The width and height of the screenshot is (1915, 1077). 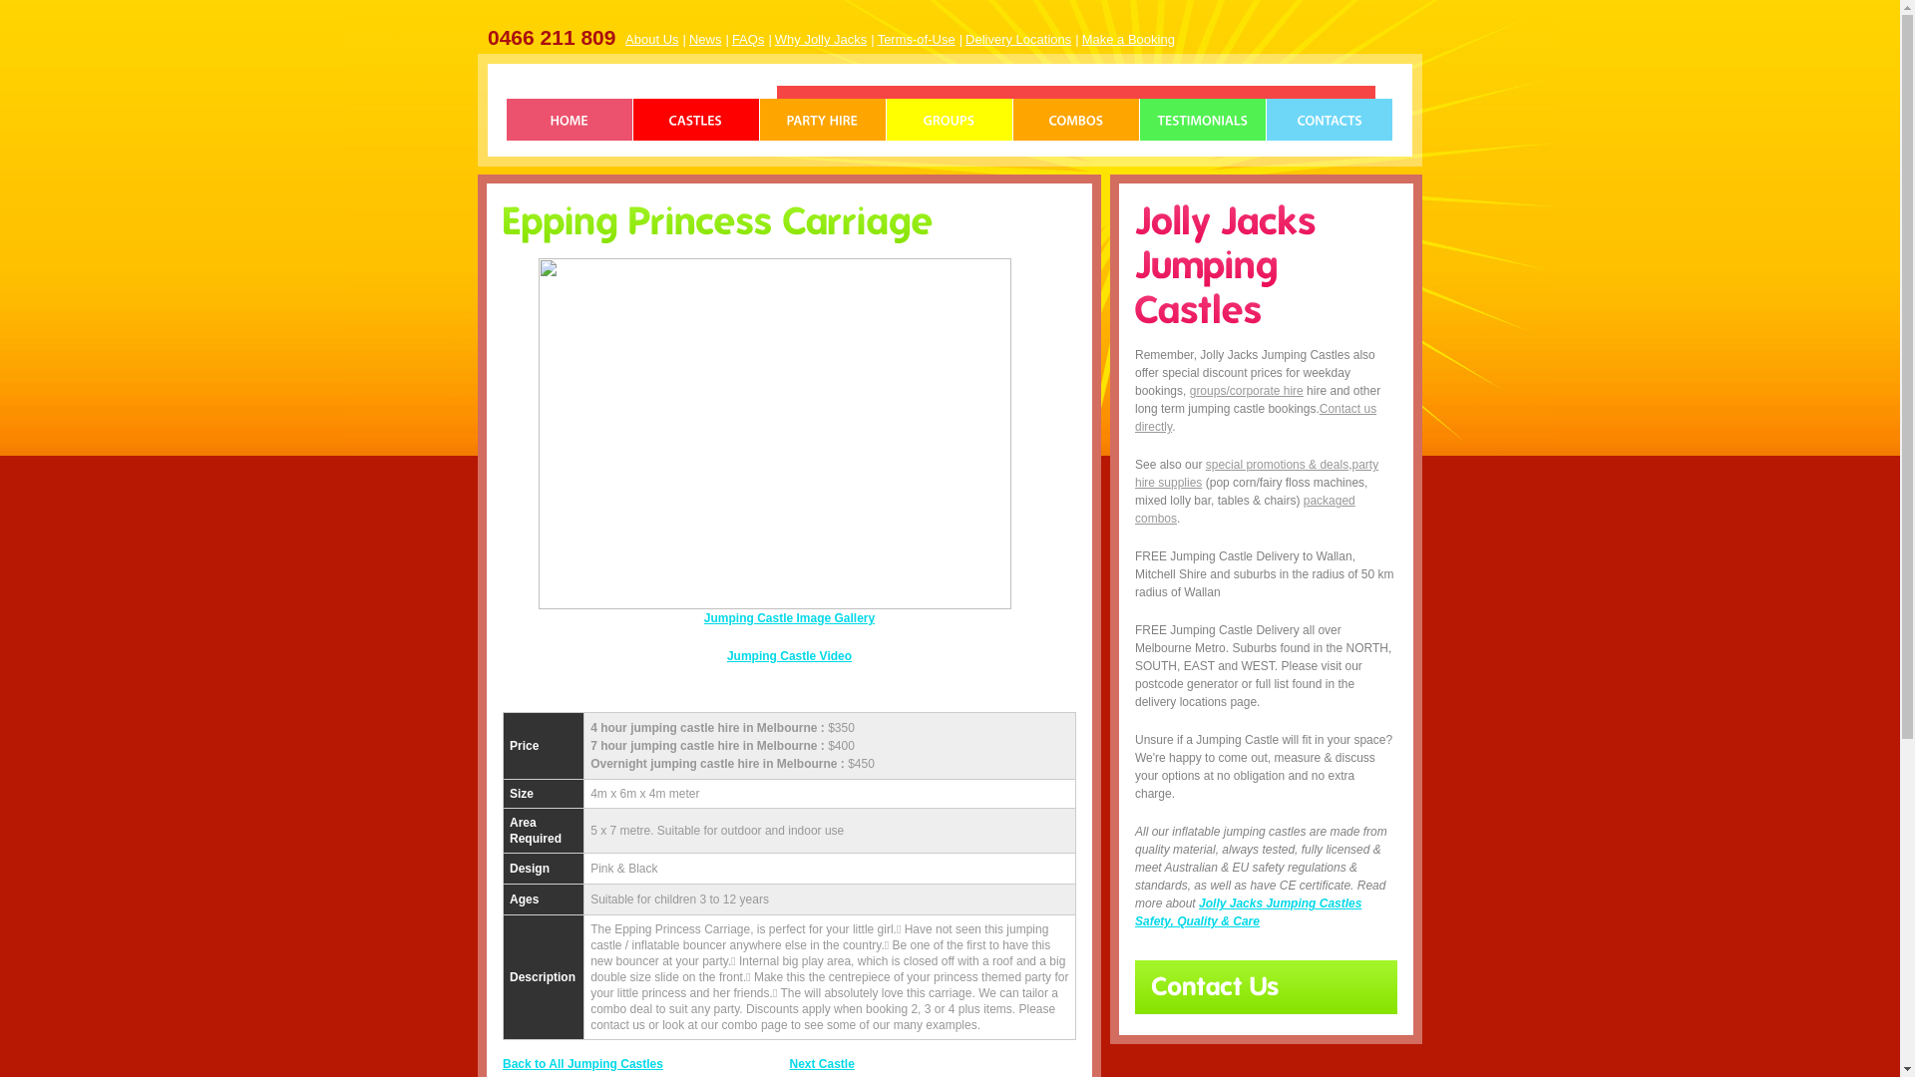 What do you see at coordinates (917, 40) in the screenshot?
I see `Terms-of-Use` at bounding box center [917, 40].